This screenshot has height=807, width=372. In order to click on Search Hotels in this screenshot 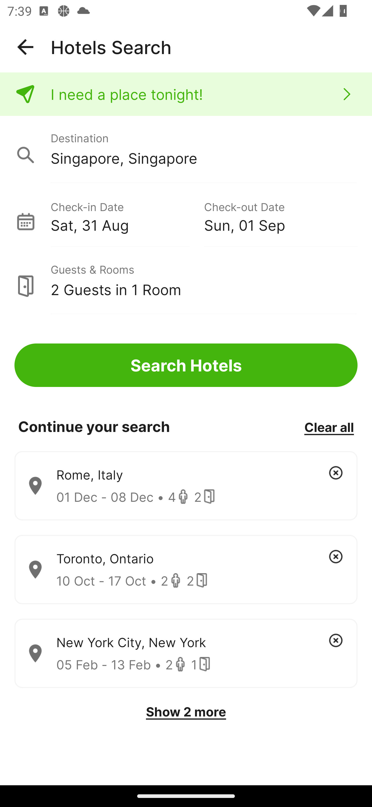, I will do `click(186, 365)`.